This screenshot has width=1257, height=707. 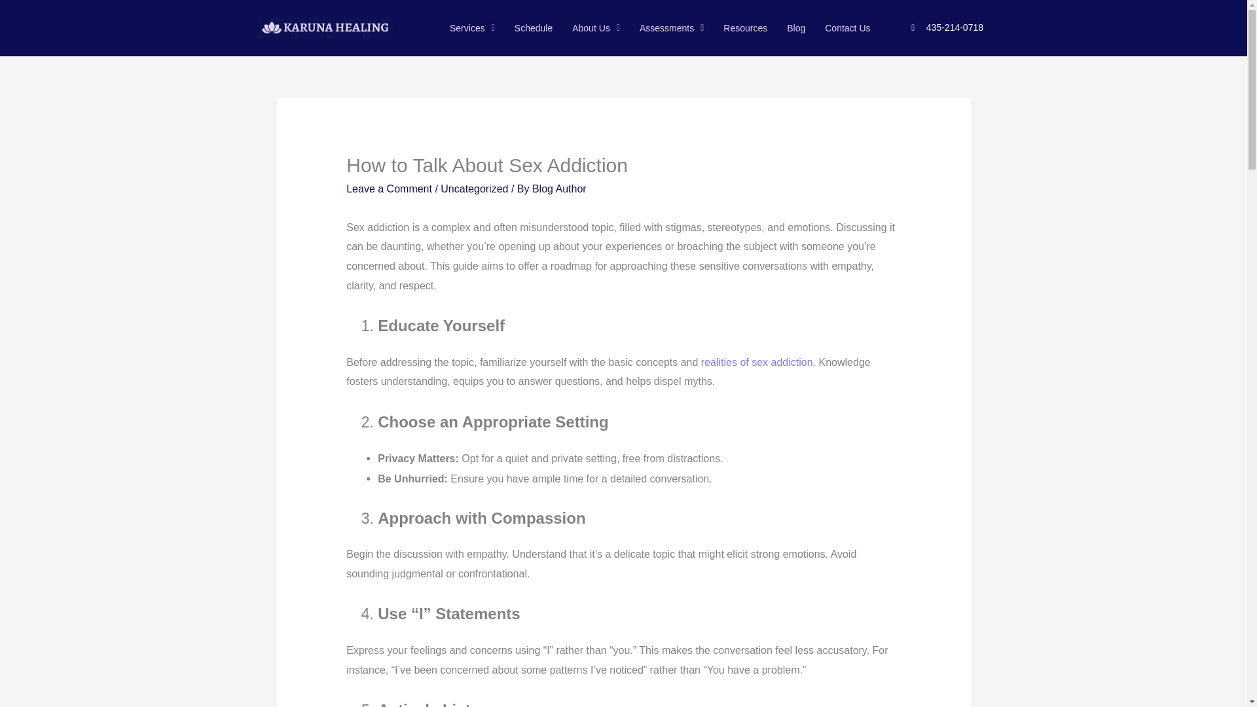 I want to click on Assessments, so click(x=672, y=27).